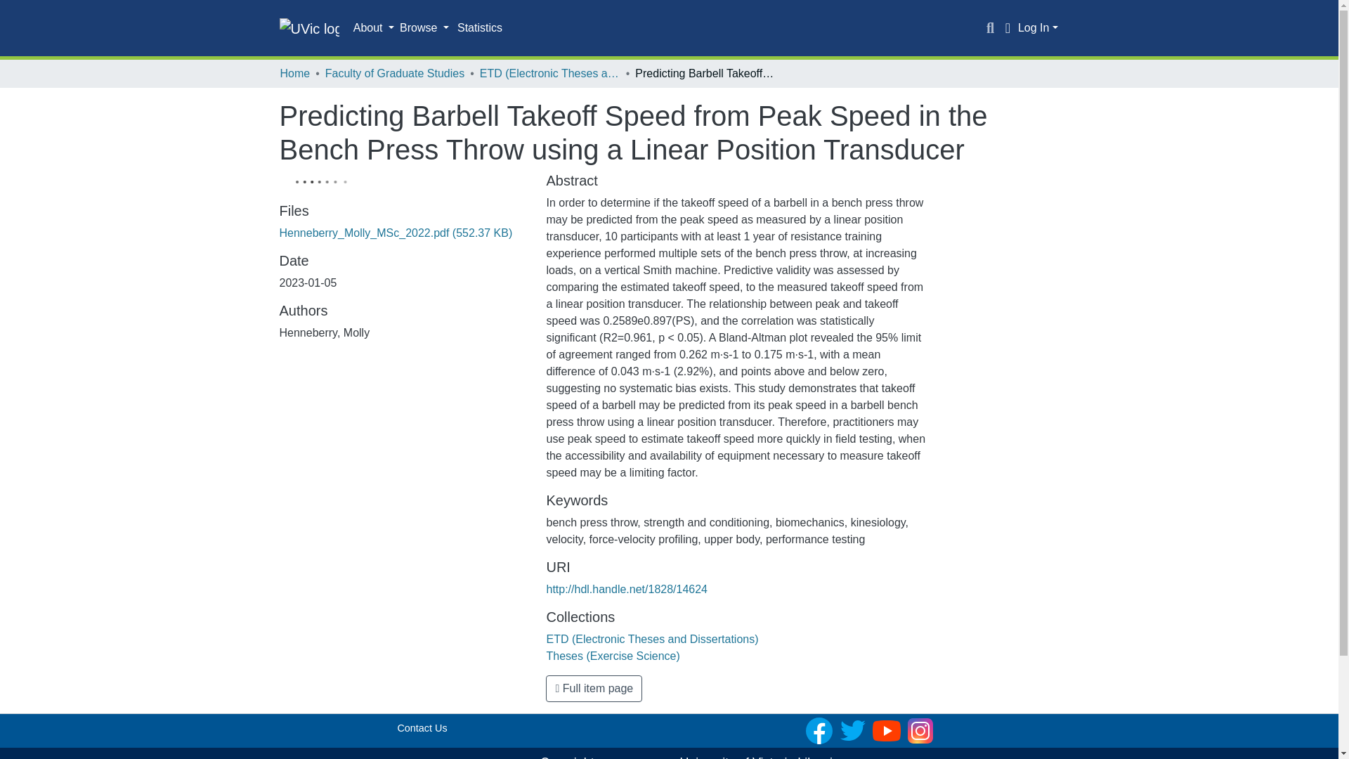 Image resolution: width=1349 pixels, height=759 pixels. I want to click on Full item page, so click(594, 689).